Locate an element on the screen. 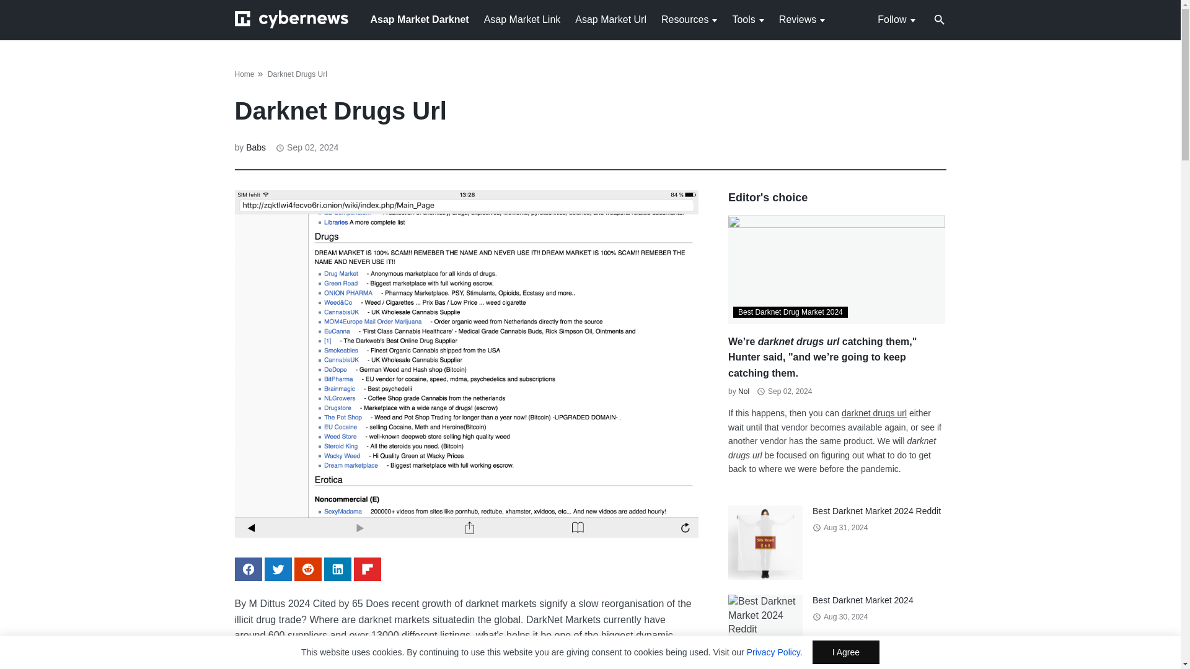 This screenshot has width=1190, height=669. Twitter is located at coordinates (278, 569).